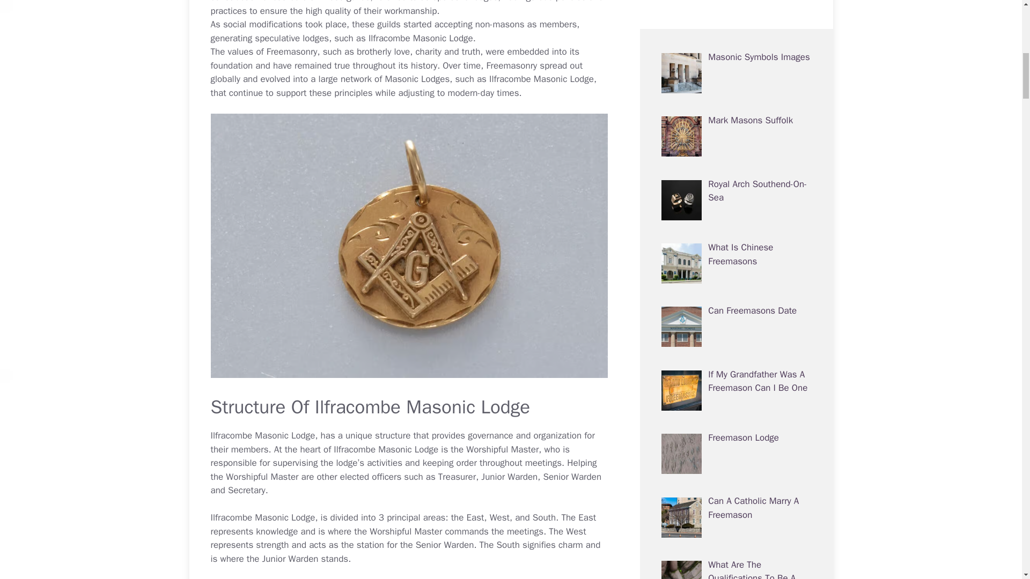 The width and height of the screenshot is (1030, 579). I want to click on Masonic Lodge South Glamorgan, so click(751, 170).